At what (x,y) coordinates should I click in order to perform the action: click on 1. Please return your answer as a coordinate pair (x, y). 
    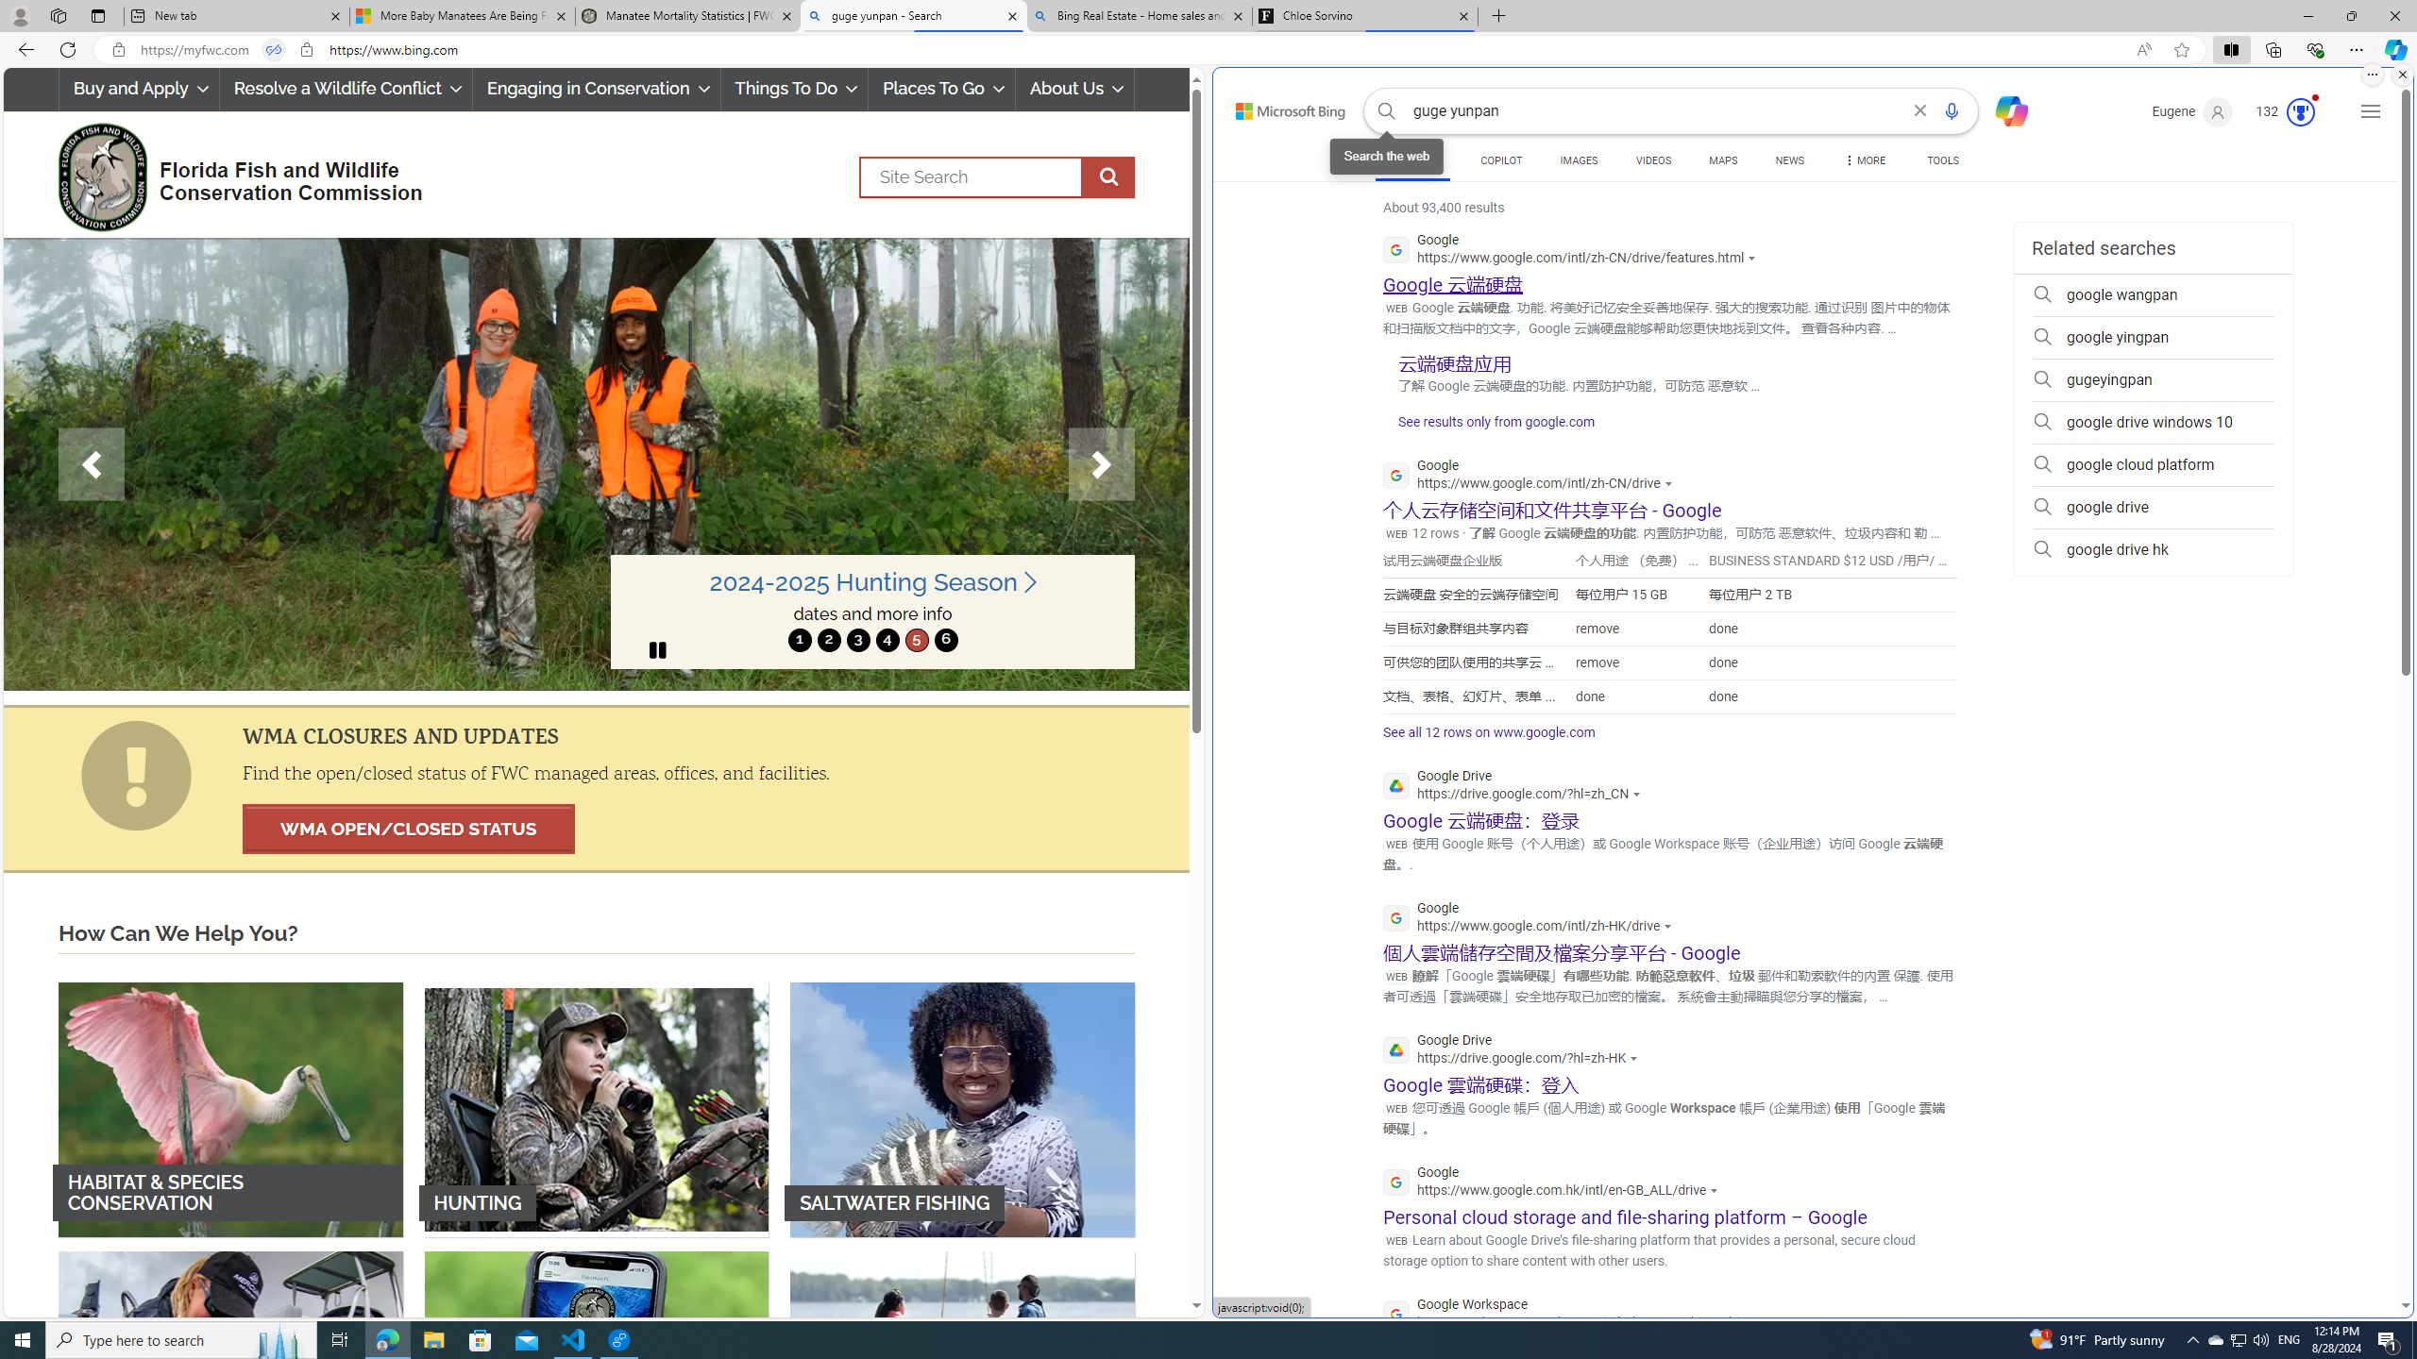
    Looking at the image, I should click on (800, 640).